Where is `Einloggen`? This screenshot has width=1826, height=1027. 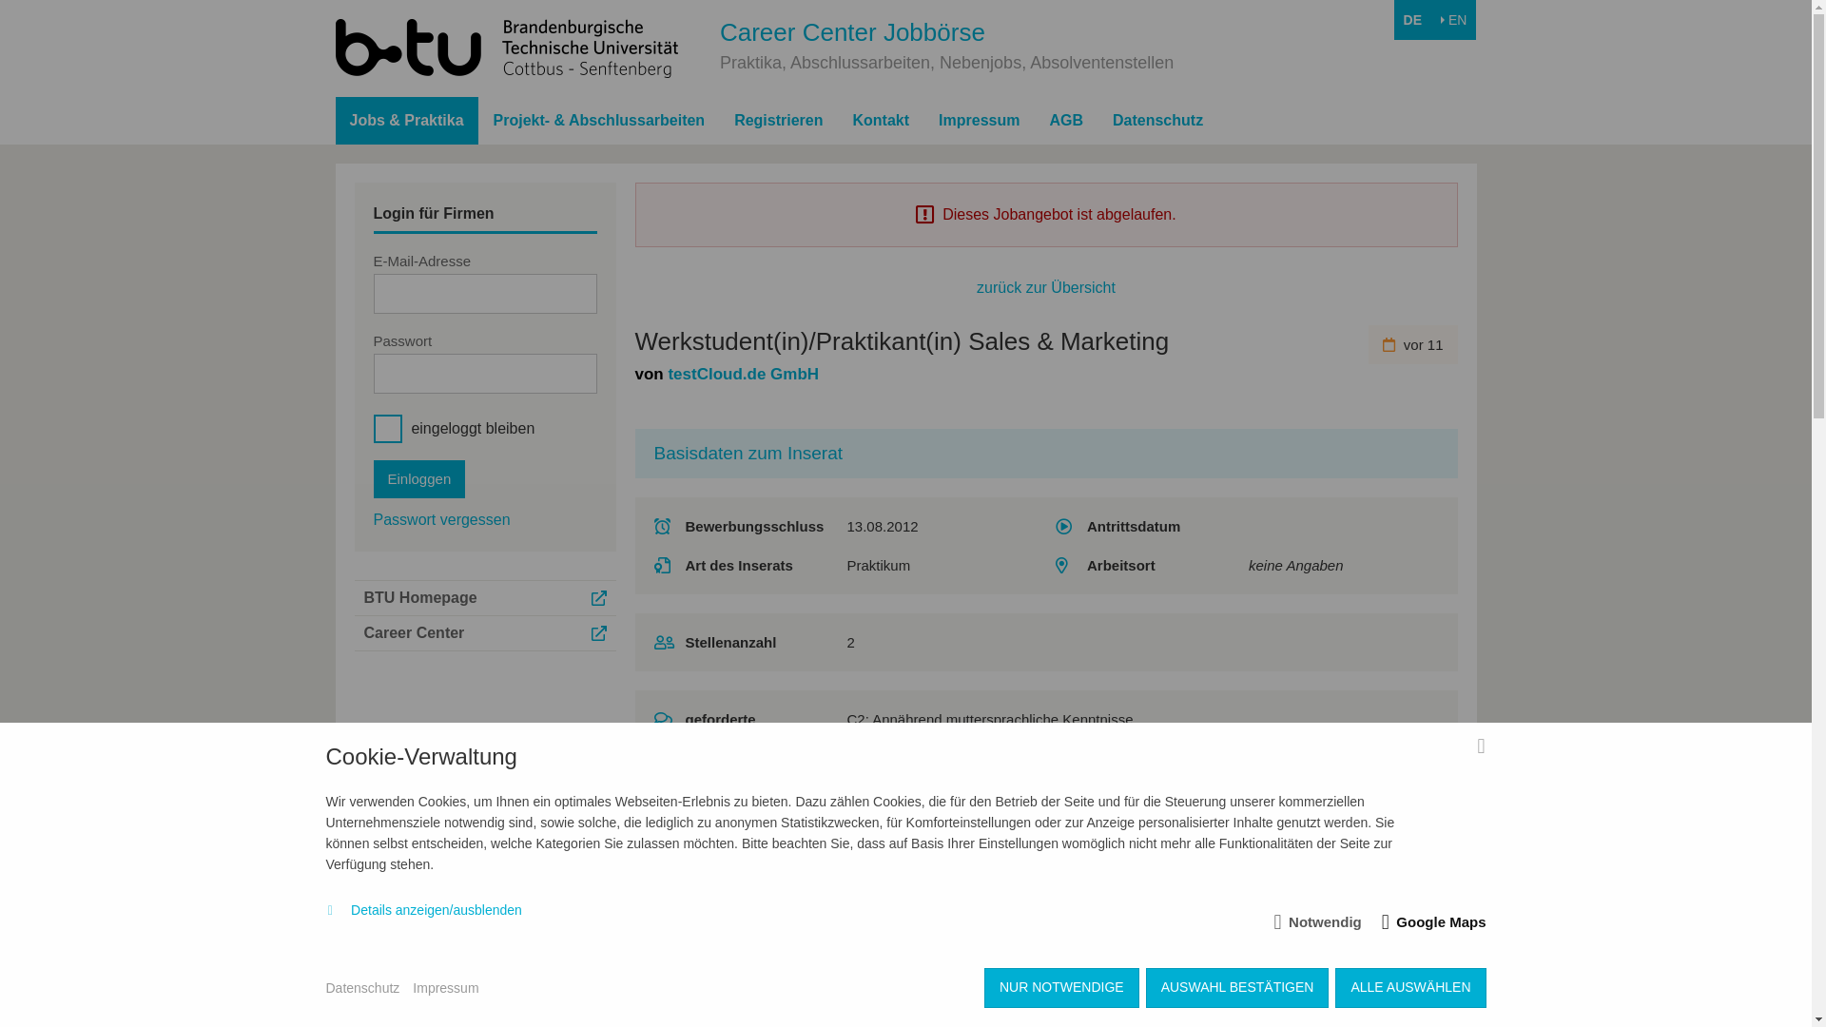
Einloggen is located at coordinates (418, 479).